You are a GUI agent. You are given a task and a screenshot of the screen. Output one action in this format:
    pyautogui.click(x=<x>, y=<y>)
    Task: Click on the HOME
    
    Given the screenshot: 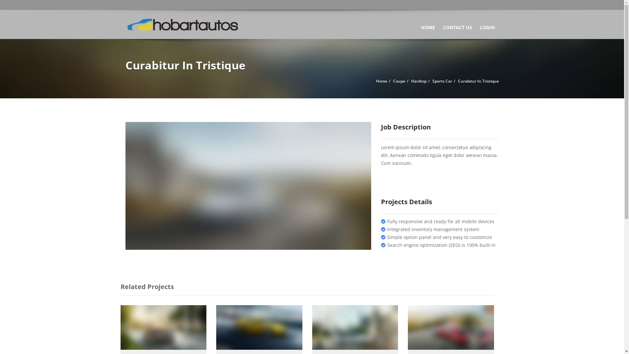 What is the action you would take?
    pyautogui.click(x=428, y=24)
    